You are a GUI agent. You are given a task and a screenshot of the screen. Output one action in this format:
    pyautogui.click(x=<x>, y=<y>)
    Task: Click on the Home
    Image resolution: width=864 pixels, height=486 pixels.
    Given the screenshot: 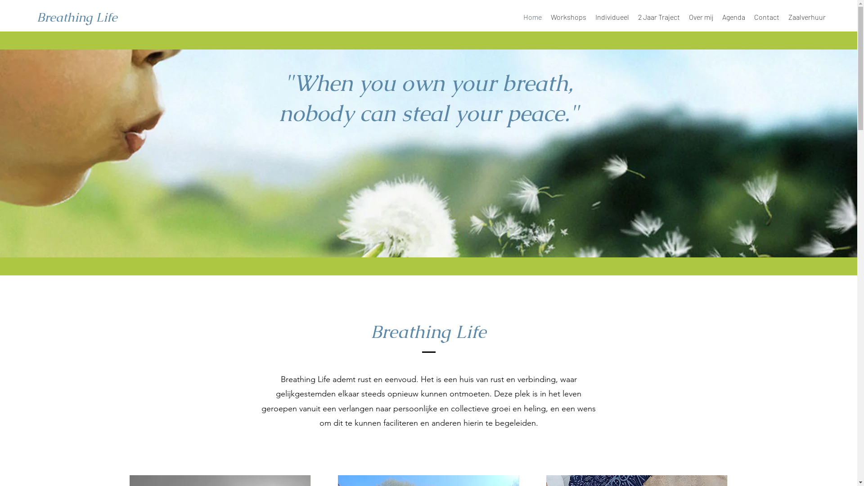 What is the action you would take?
    pyautogui.click(x=533, y=17)
    